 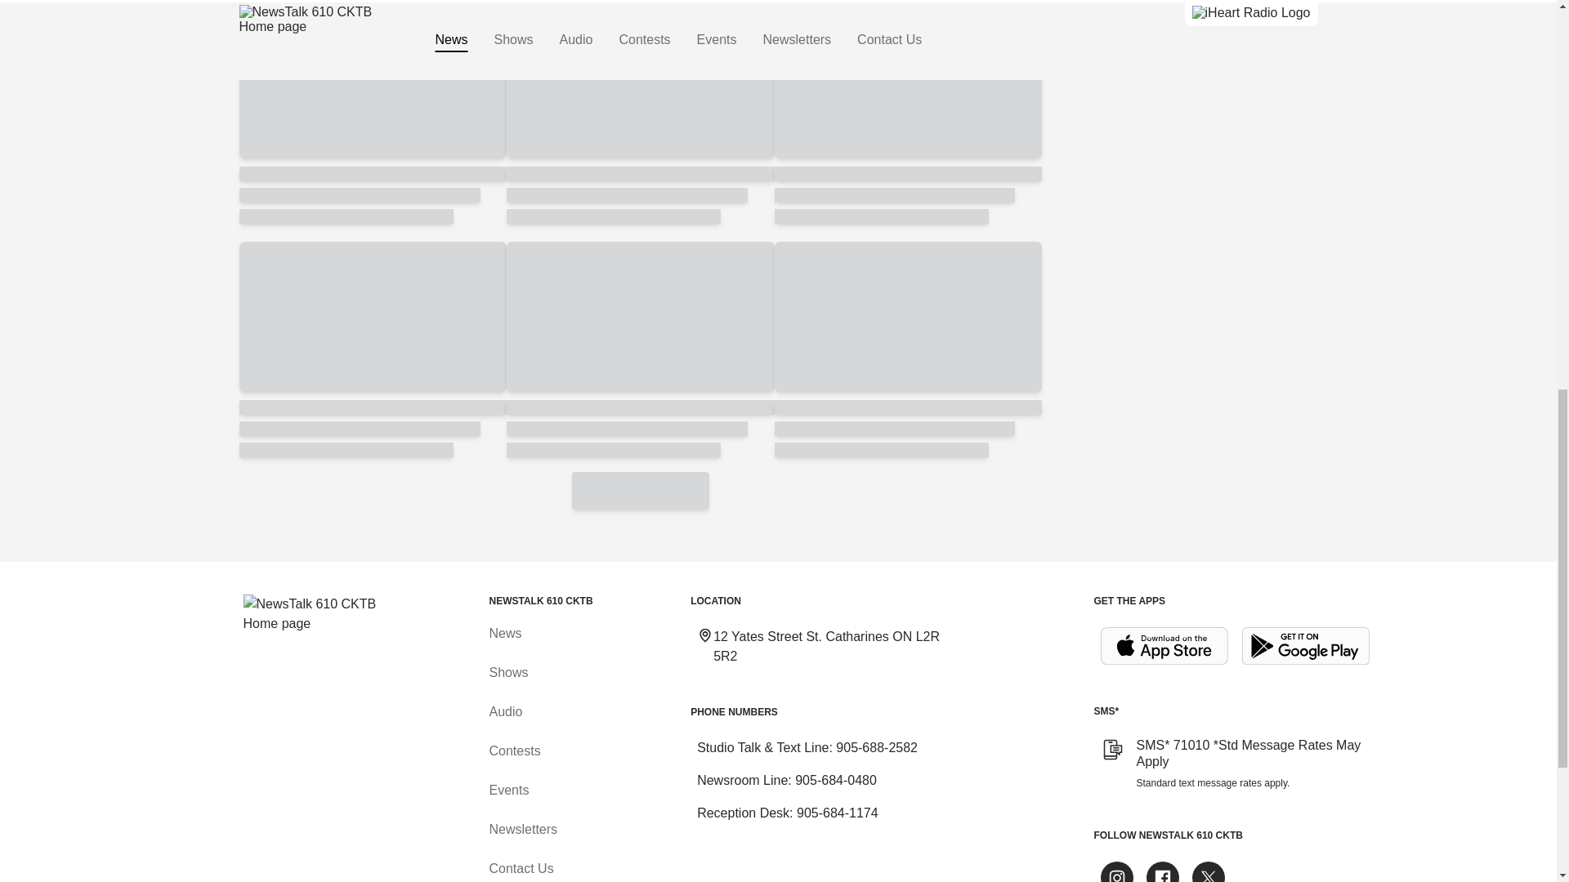 I want to click on Contact Us, so click(x=521, y=869).